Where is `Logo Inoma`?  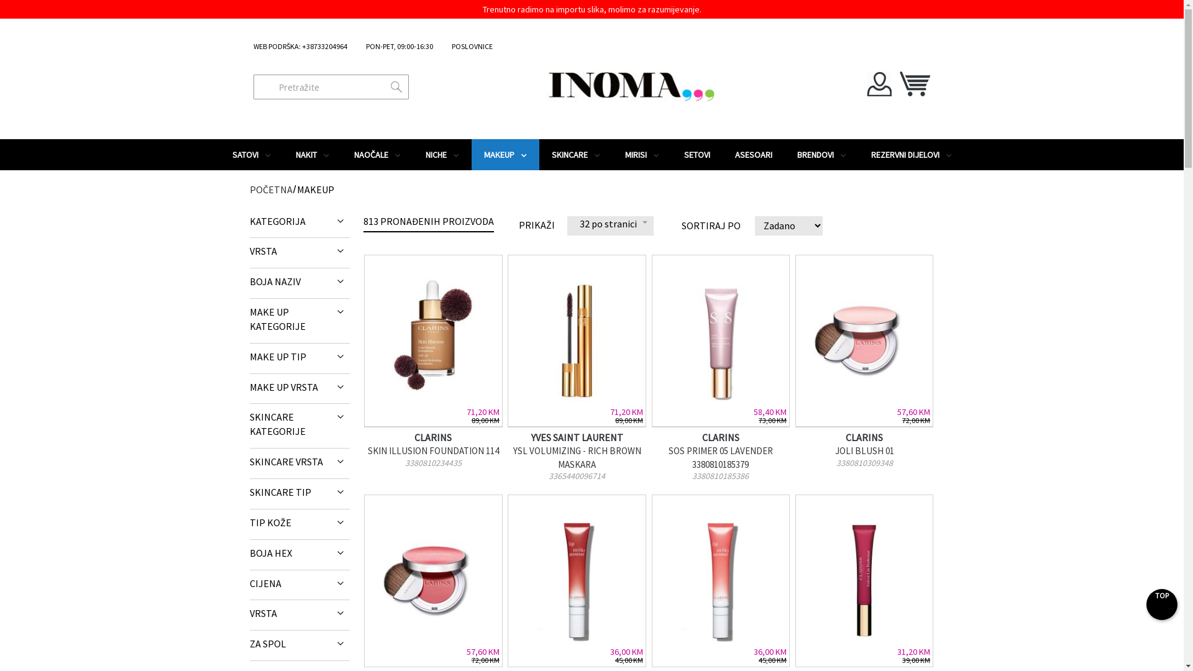 Logo Inoma is located at coordinates (621, 84).